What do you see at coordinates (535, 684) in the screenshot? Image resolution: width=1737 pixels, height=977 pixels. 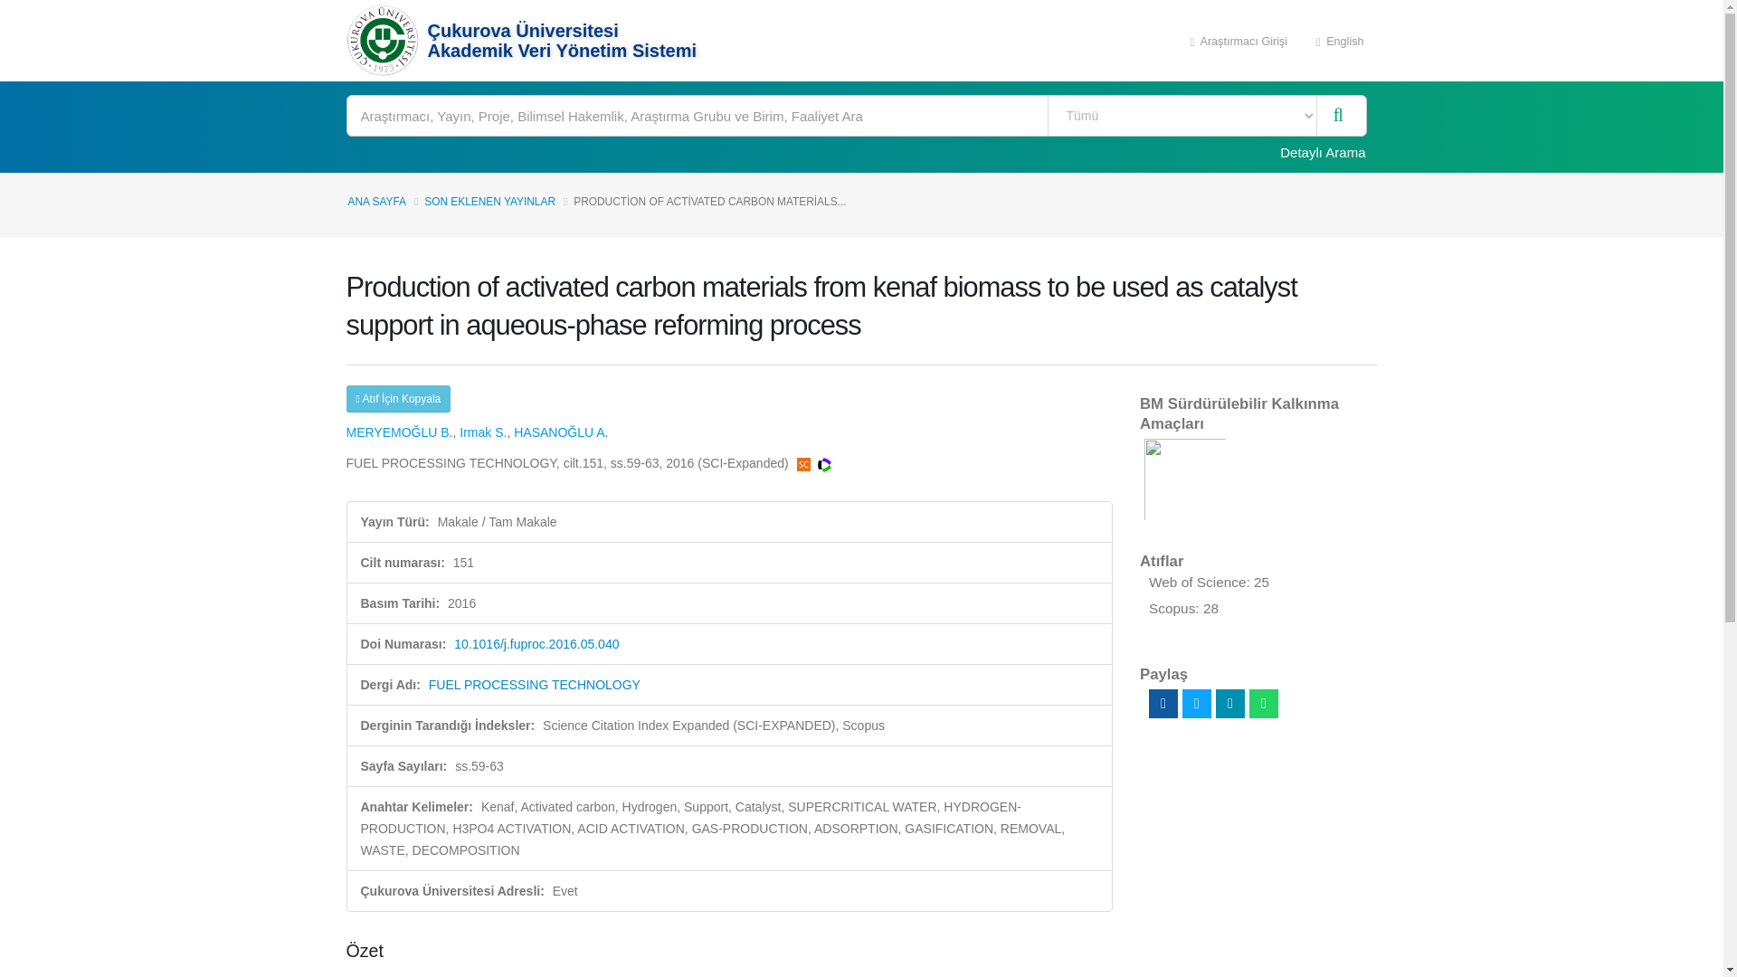 I see `FUEL PROCESSING TECHNOLOGY` at bounding box center [535, 684].